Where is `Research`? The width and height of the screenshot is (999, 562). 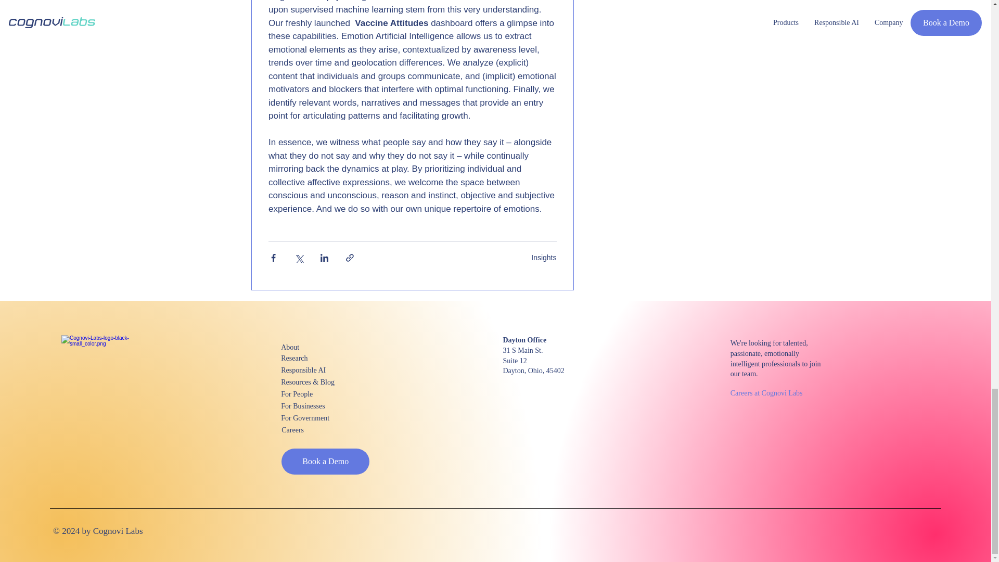
Research is located at coordinates (318, 358).